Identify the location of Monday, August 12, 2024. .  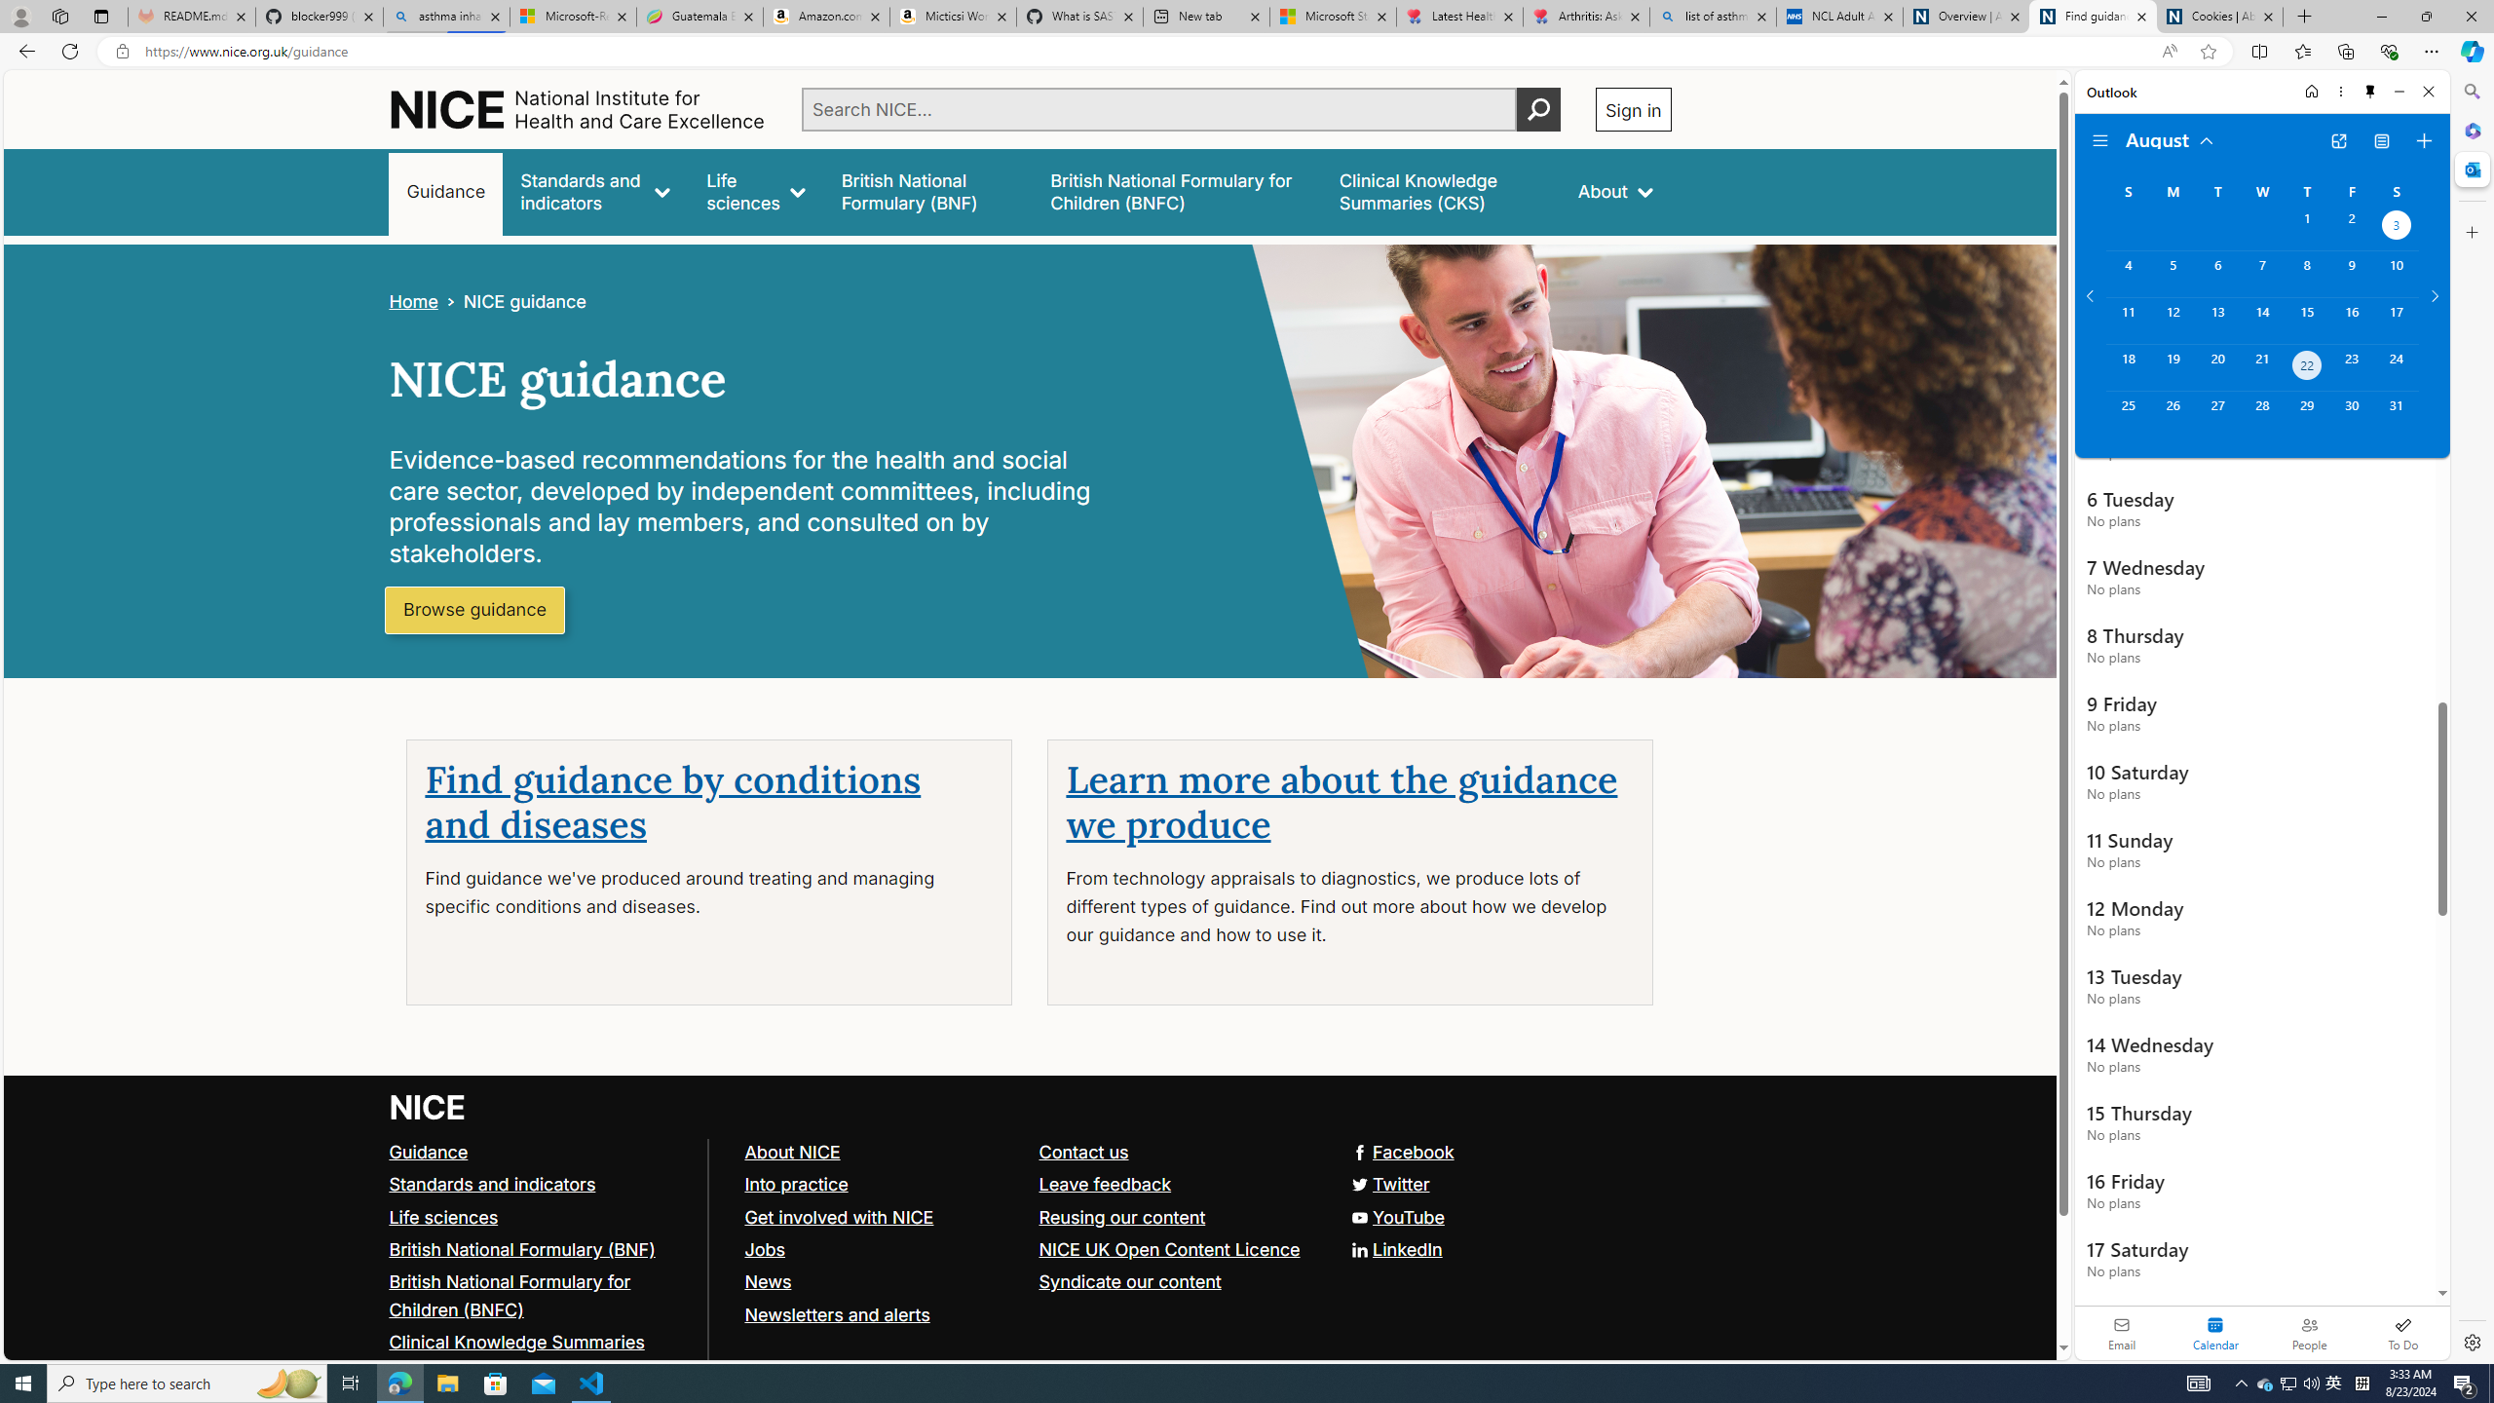
(2172, 320).